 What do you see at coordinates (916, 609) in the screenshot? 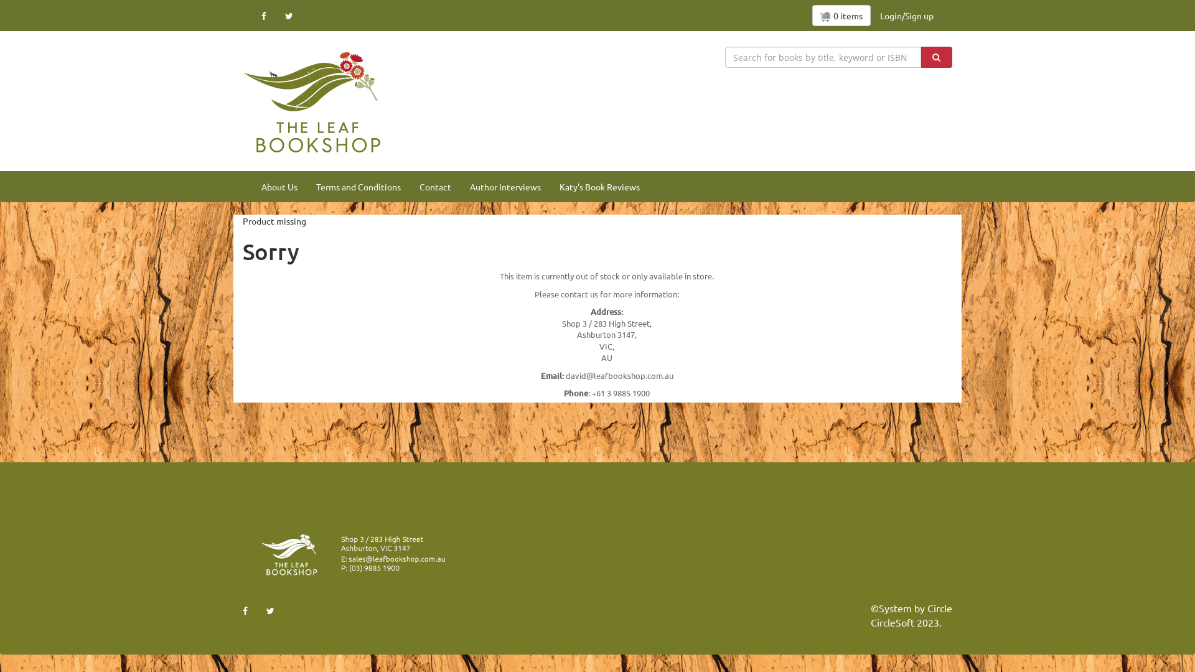
I see `System by Circle` at bounding box center [916, 609].